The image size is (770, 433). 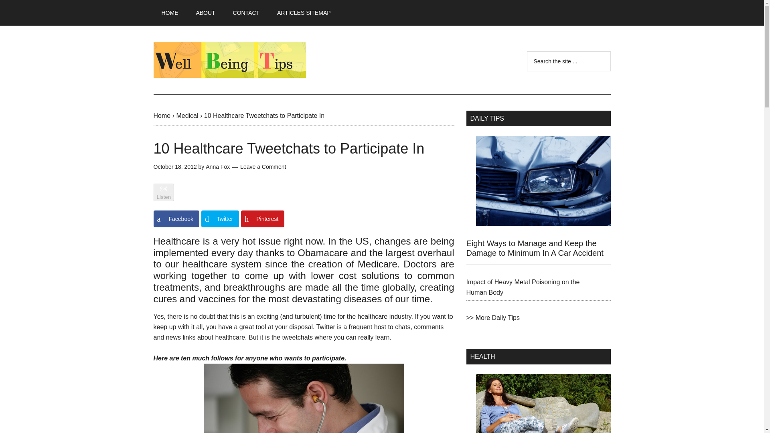 What do you see at coordinates (217, 167) in the screenshot?
I see `Anna Fox` at bounding box center [217, 167].